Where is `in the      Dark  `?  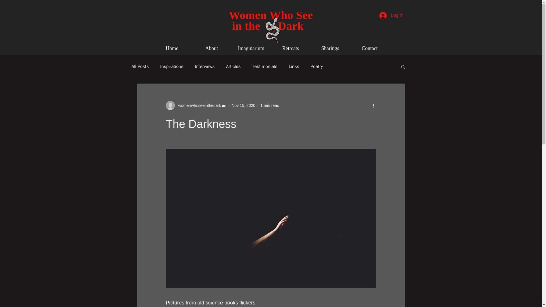 in the      Dark   is located at coordinates (271, 26).